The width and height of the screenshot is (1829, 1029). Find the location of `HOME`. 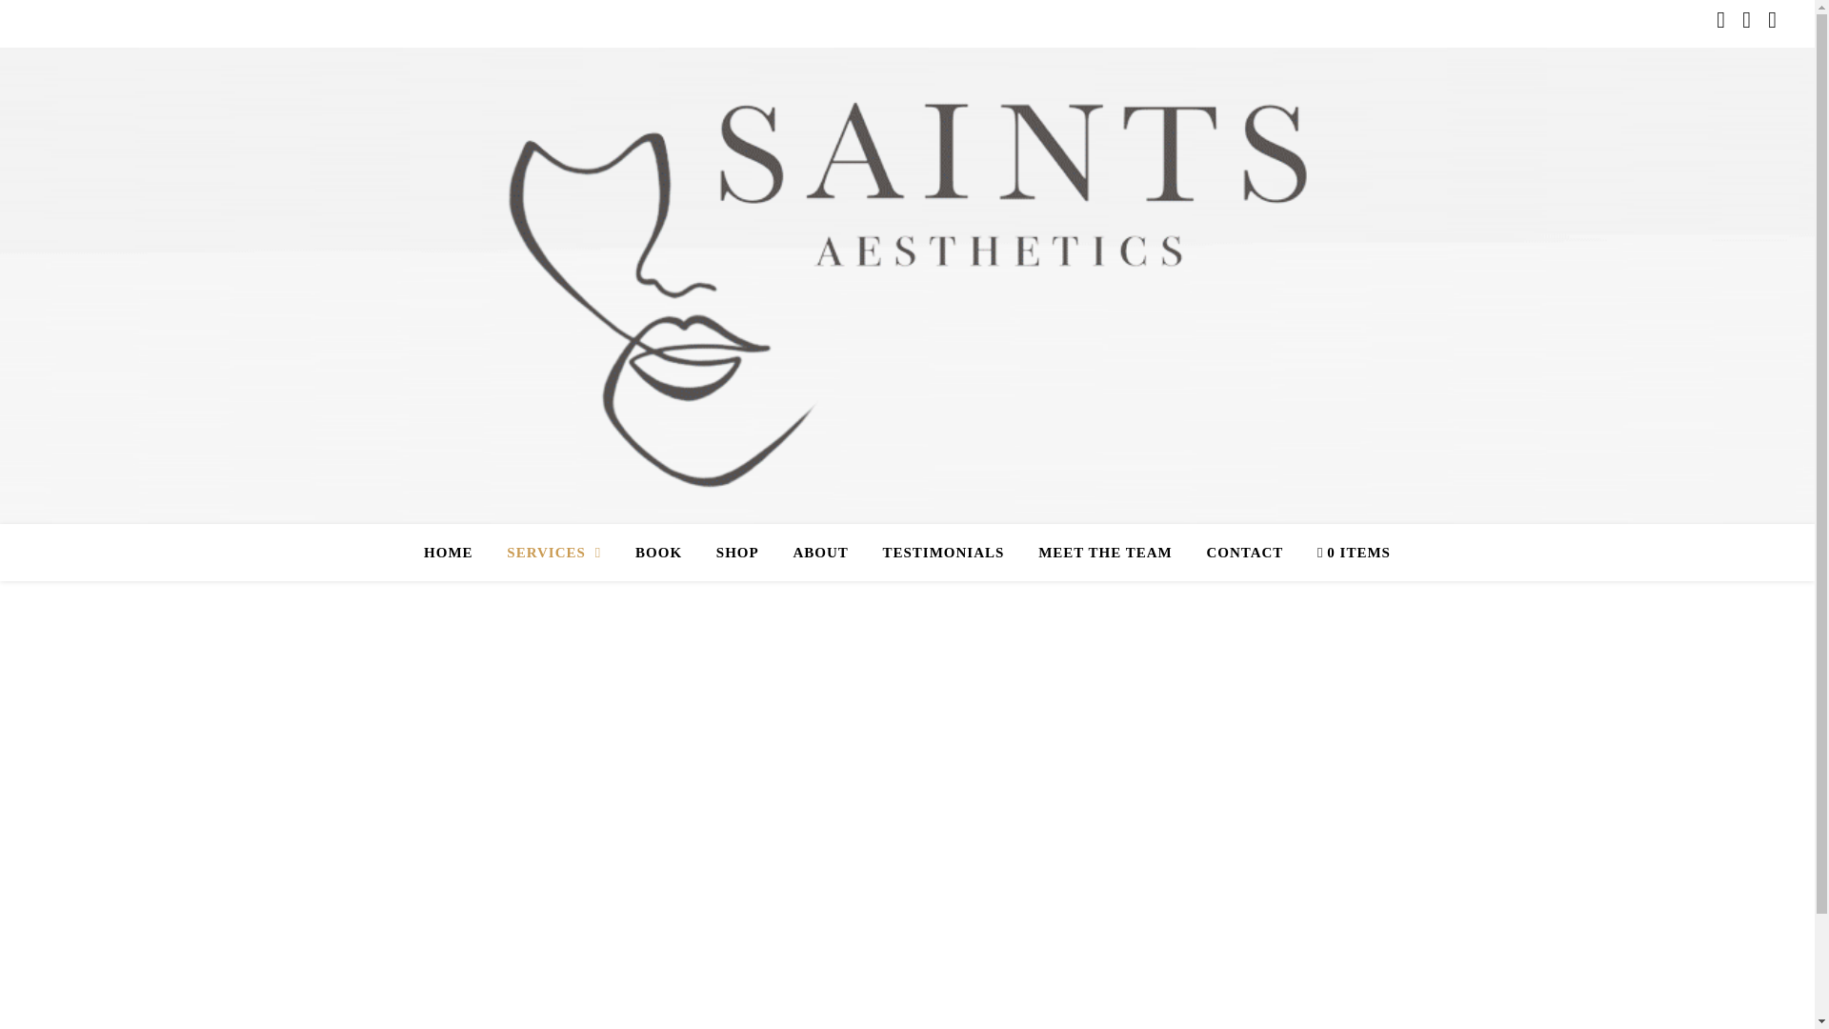

HOME is located at coordinates (455, 553).